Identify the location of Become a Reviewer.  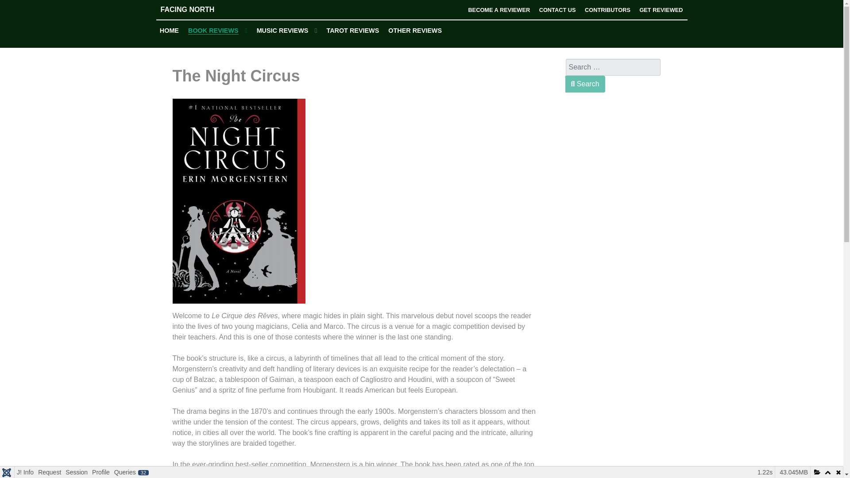
(498, 10).